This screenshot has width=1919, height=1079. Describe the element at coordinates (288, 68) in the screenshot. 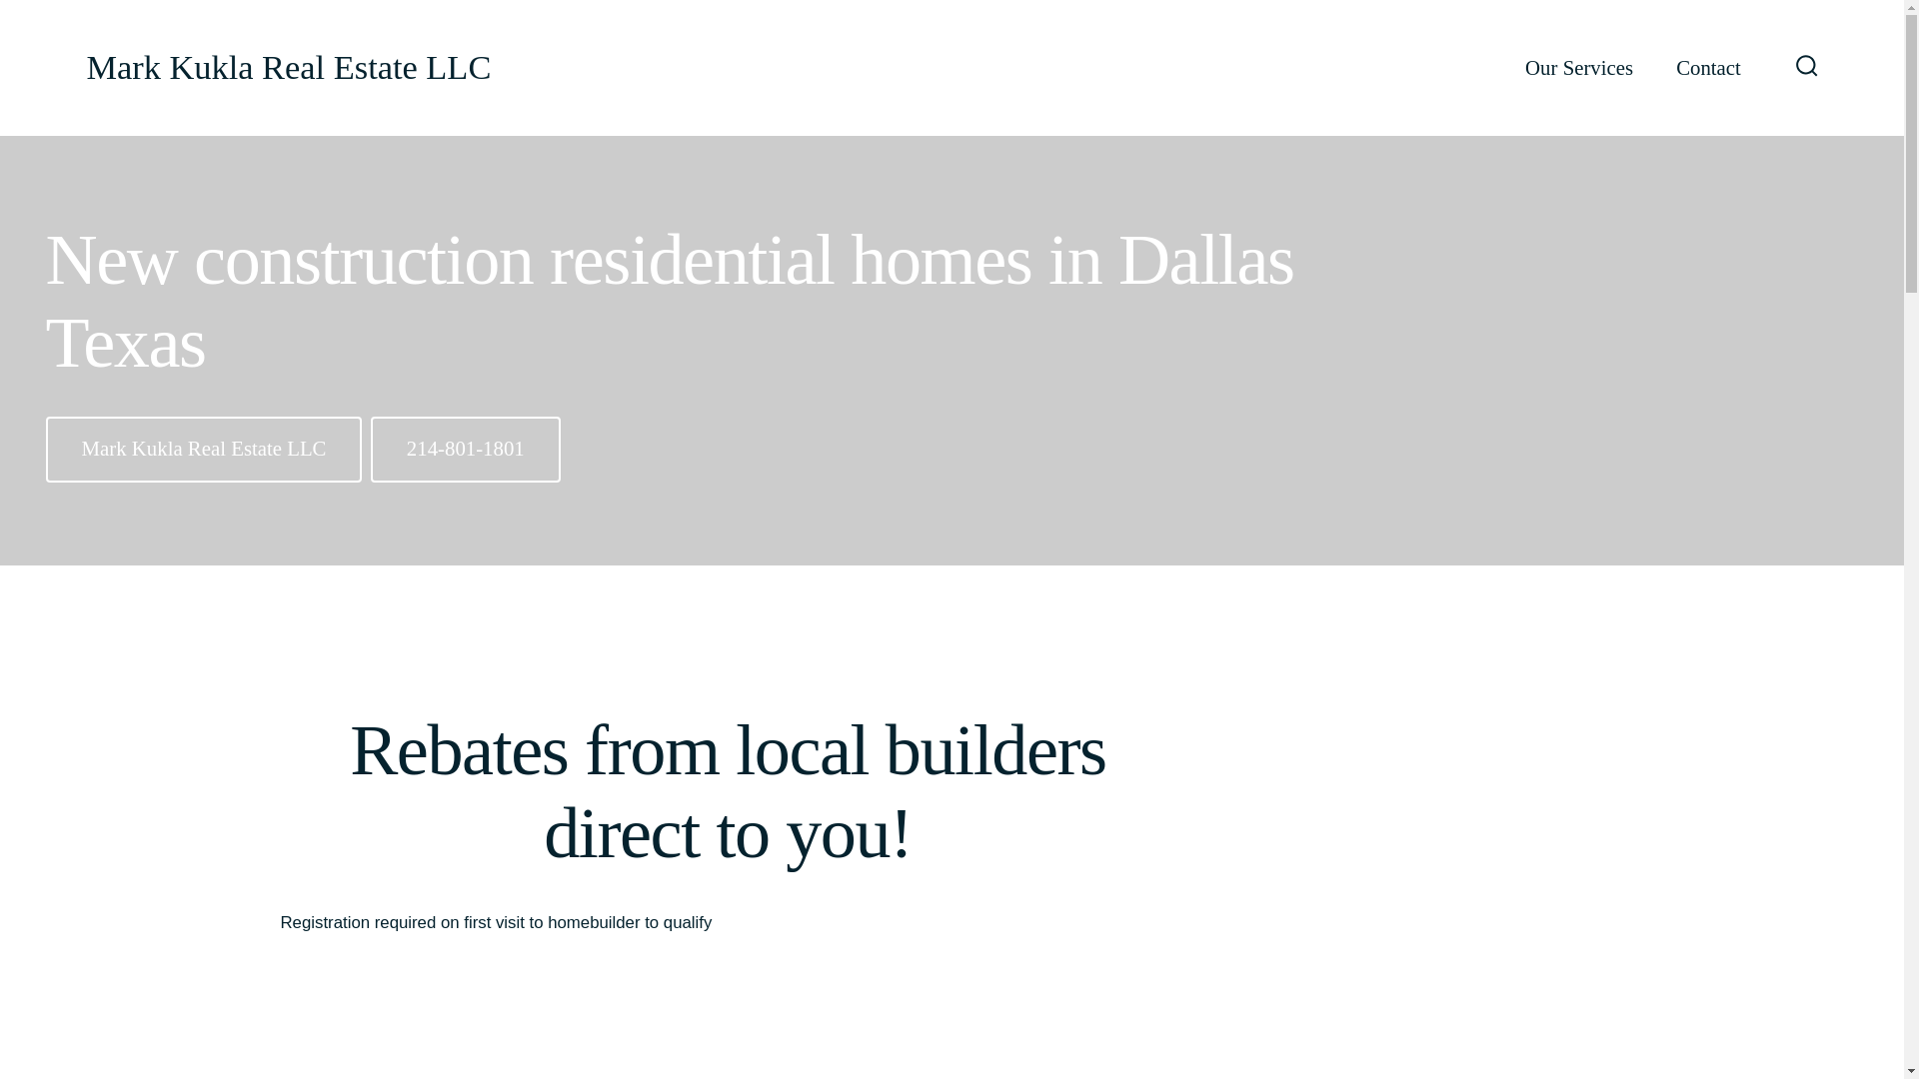

I see `Mark Kukla Real Estate LLC` at that location.